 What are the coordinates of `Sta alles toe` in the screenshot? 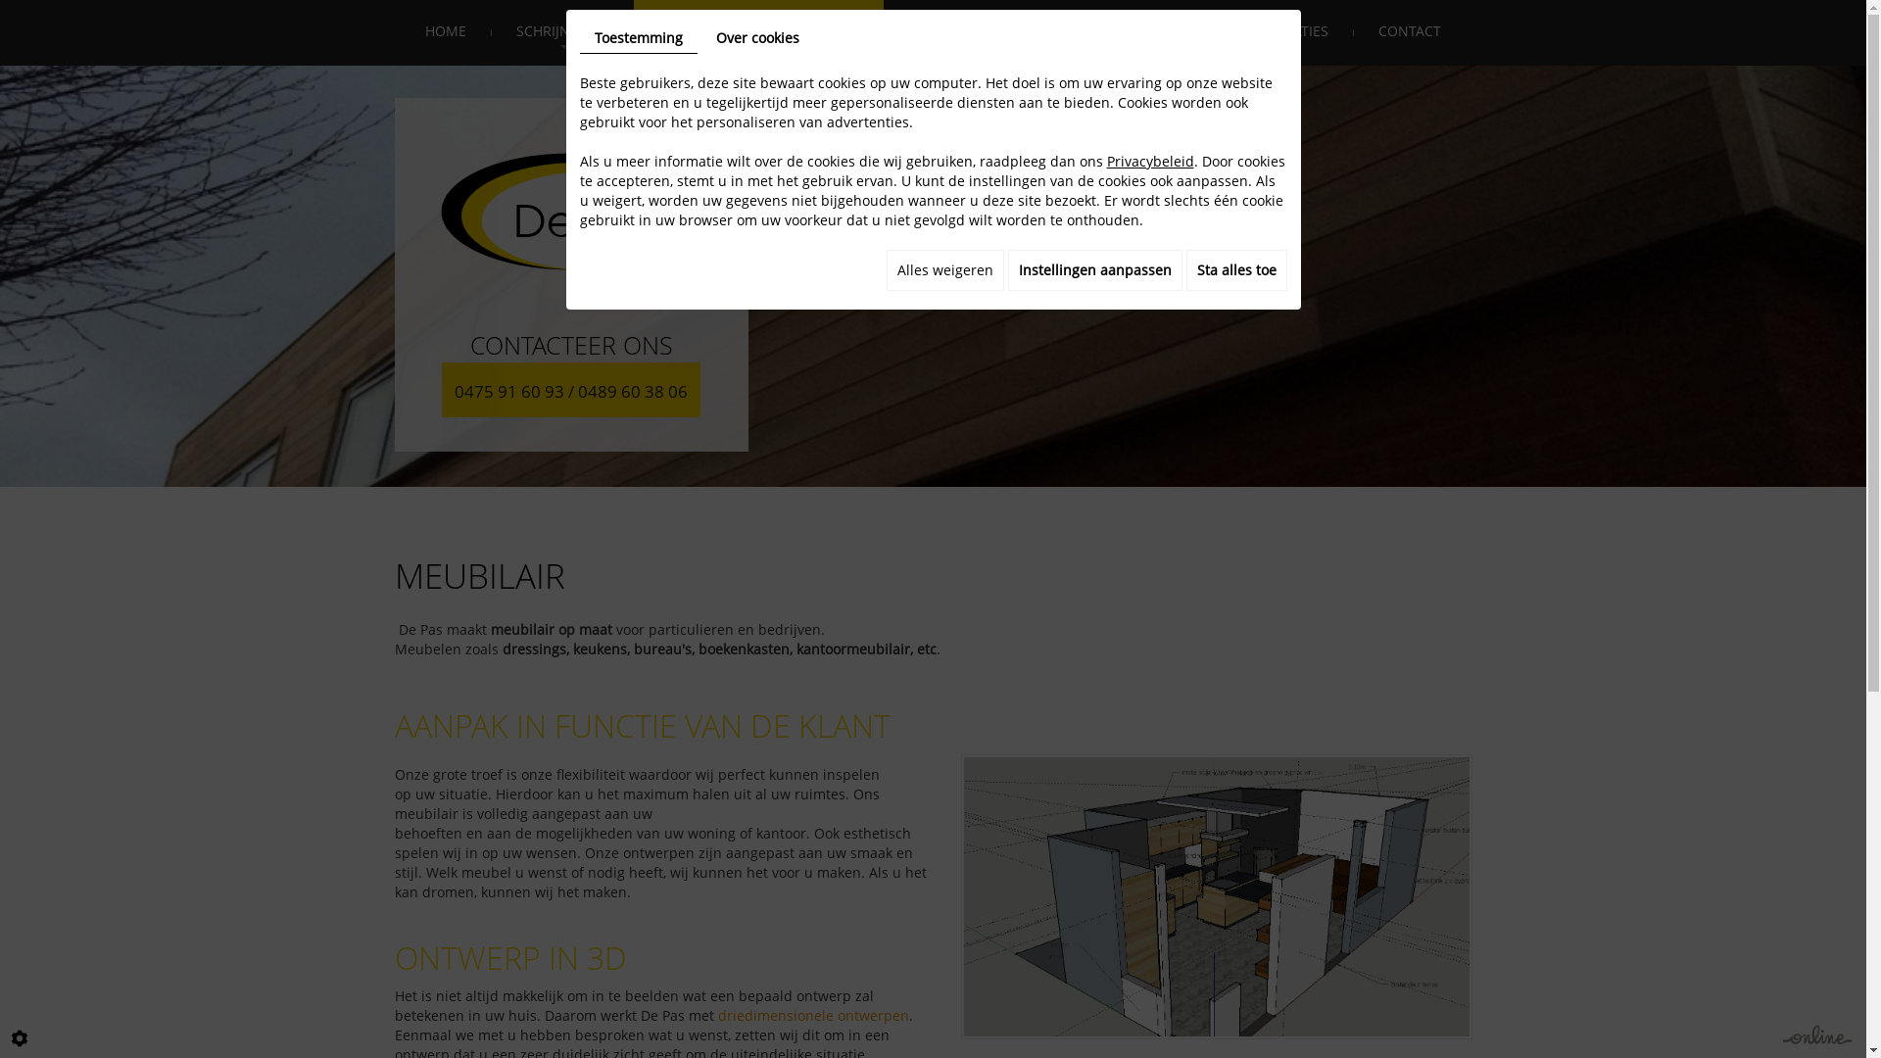 It's located at (1236, 270).